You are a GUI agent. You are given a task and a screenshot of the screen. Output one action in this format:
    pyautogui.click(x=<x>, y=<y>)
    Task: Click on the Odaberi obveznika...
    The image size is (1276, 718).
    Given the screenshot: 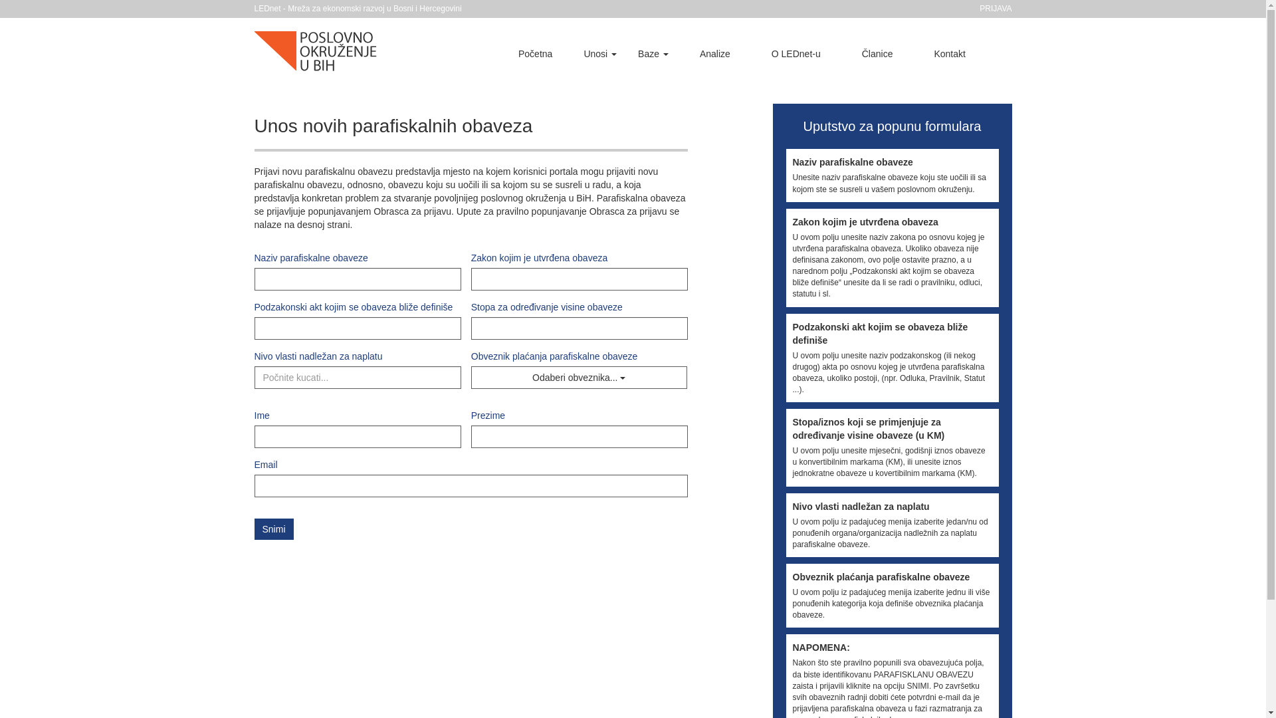 What is the action you would take?
    pyautogui.click(x=580, y=378)
    